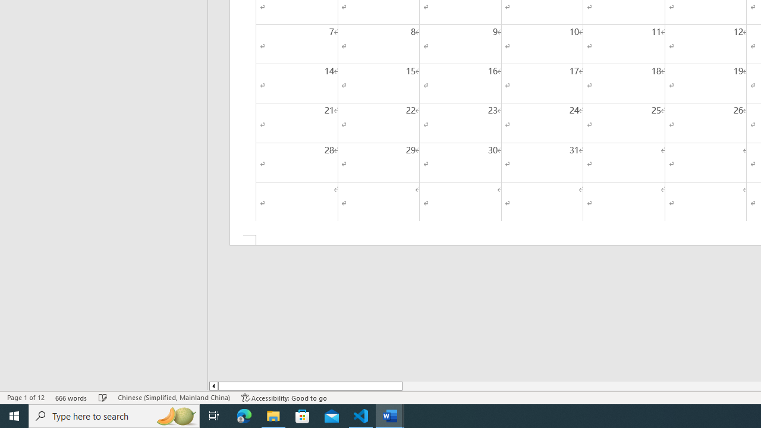 This screenshot has width=761, height=428. Describe the element at coordinates (284, 397) in the screenshot. I see `Accessibility Checker Accessibility: Good to go` at that location.